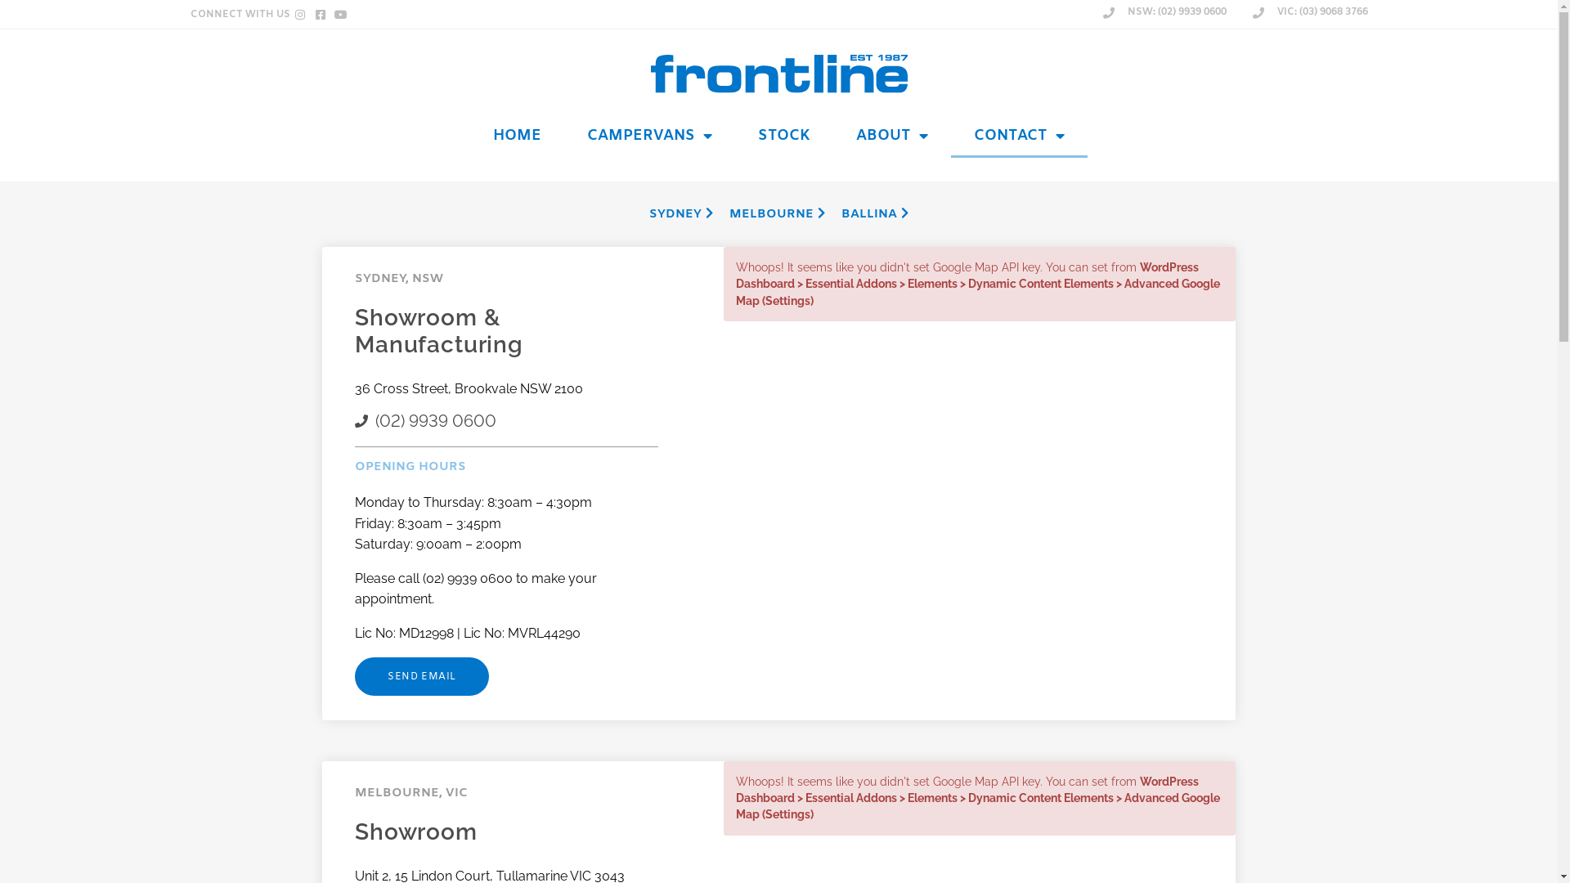 This screenshot has width=1570, height=883. I want to click on Toyota Hiace, so click(370, 485).